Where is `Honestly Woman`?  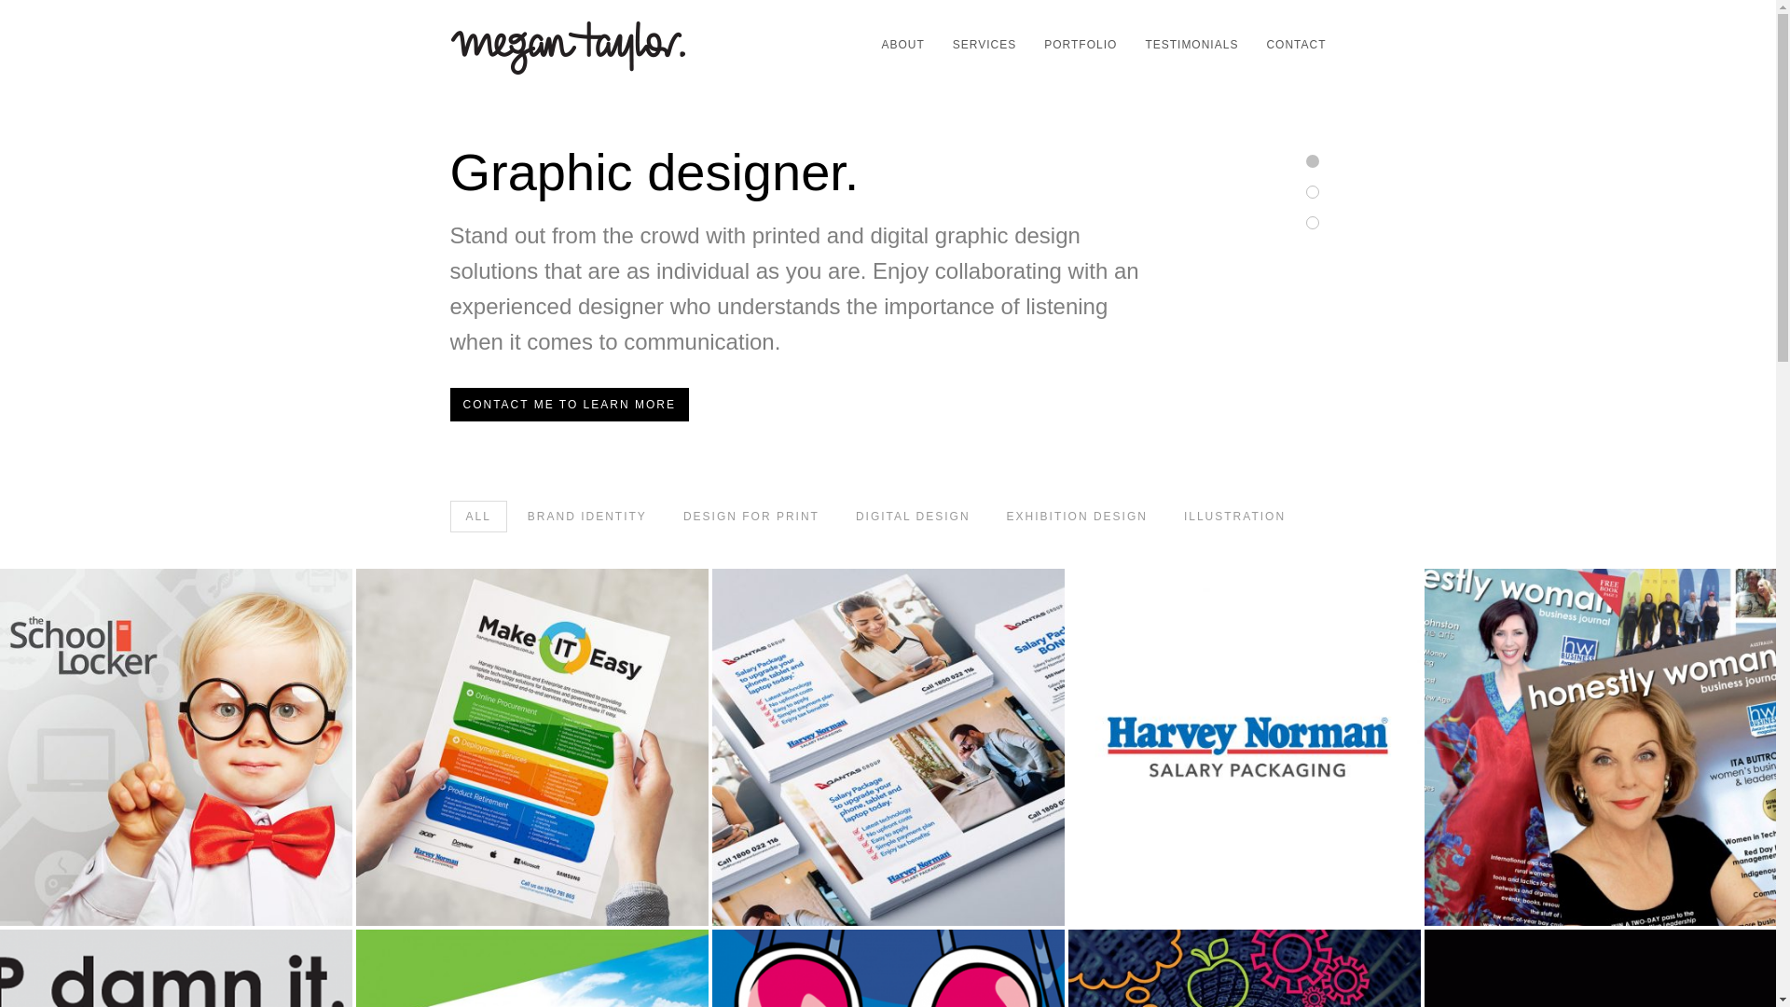
Honestly Woman is located at coordinates (1601, 748).